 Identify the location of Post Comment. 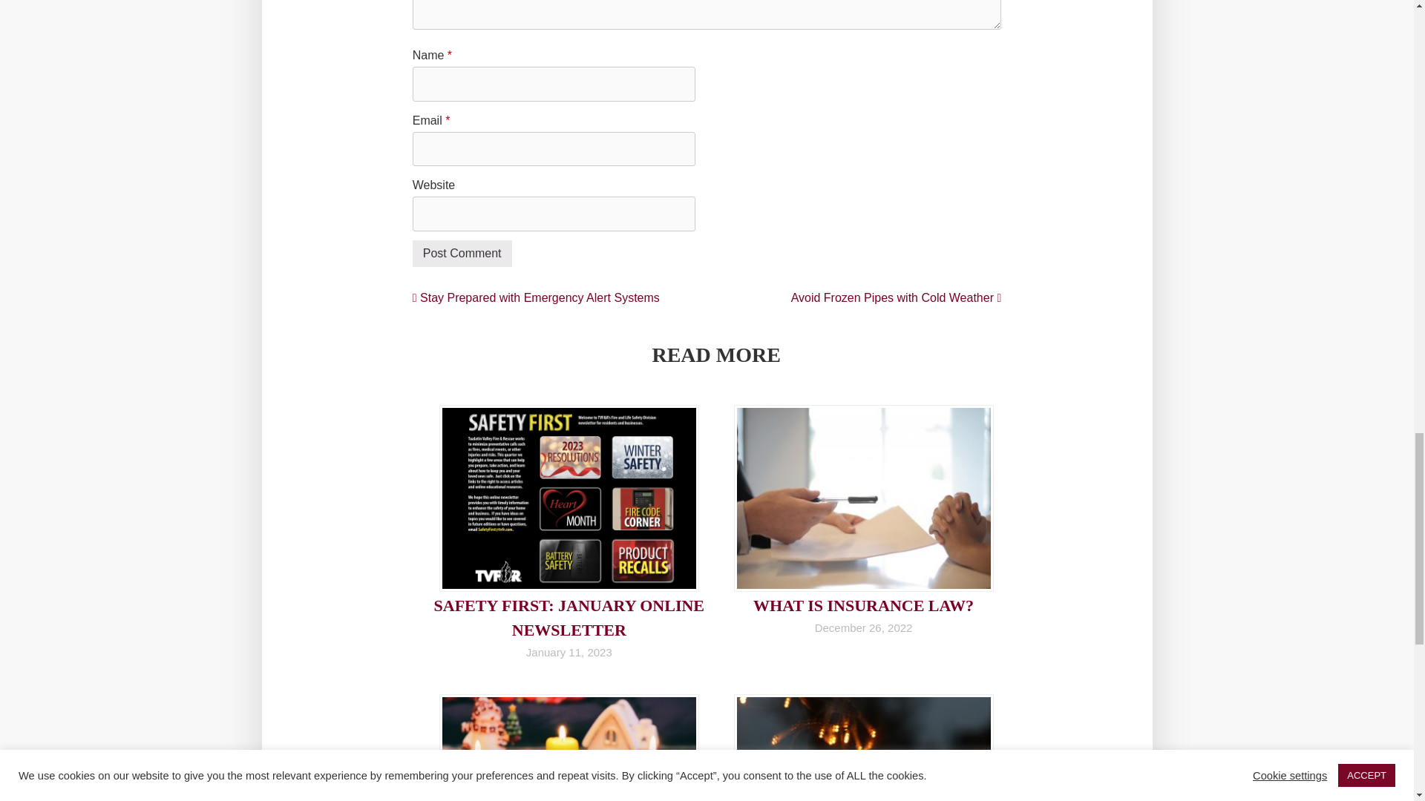
(462, 254).